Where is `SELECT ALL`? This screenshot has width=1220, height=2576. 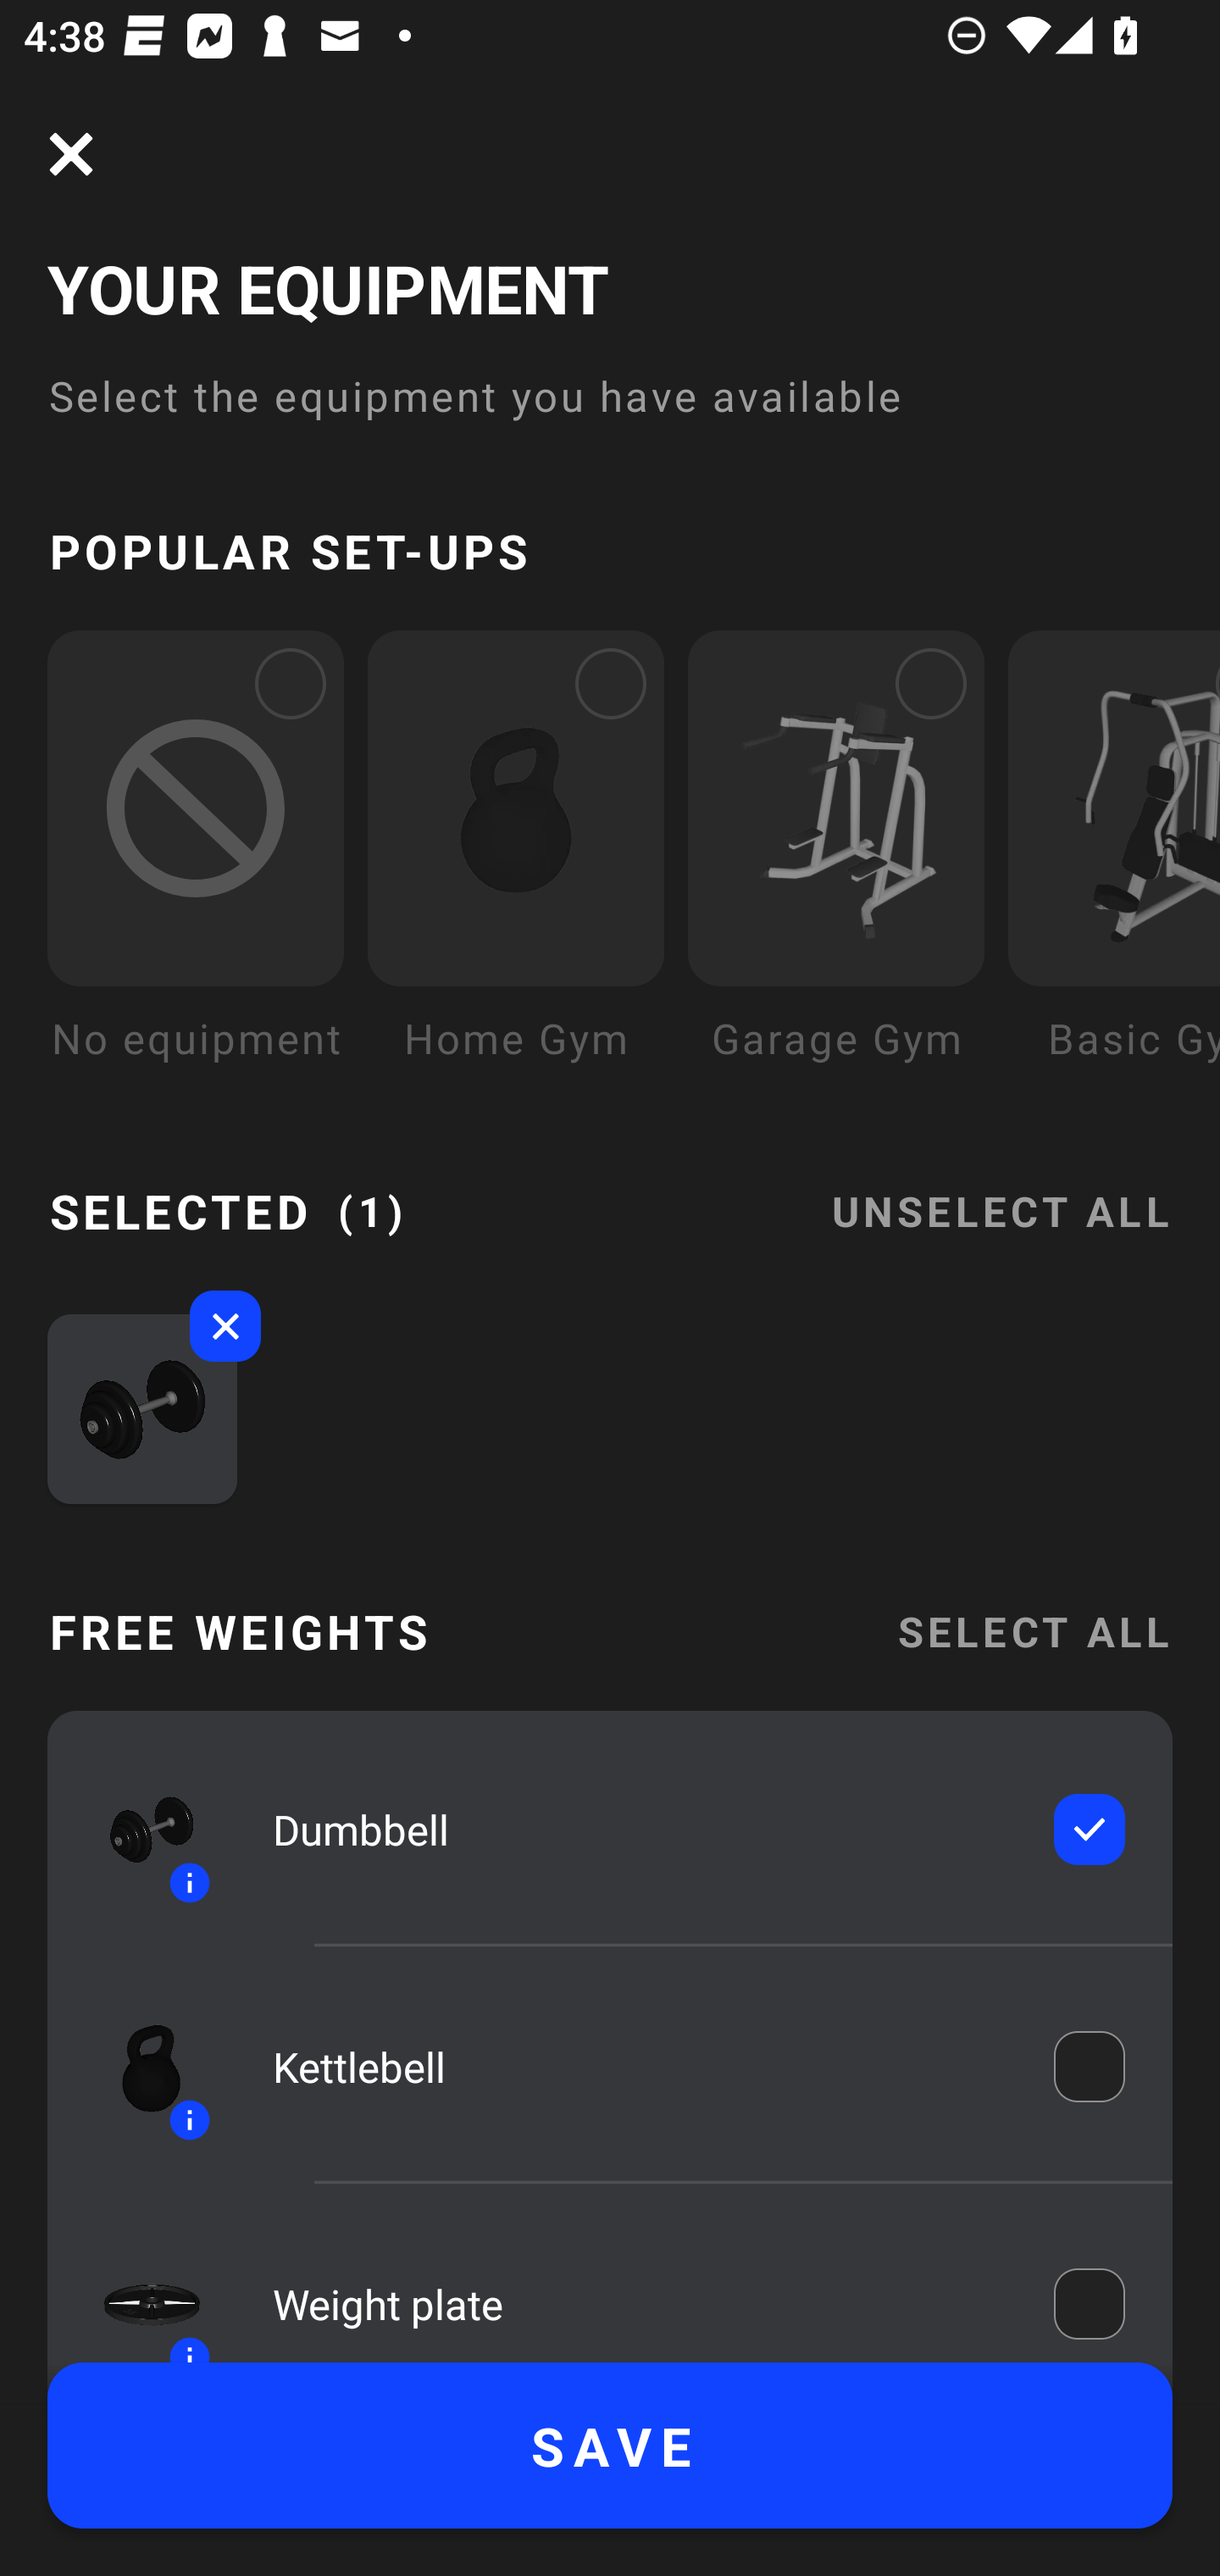 SELECT ALL is located at coordinates (1034, 1632).